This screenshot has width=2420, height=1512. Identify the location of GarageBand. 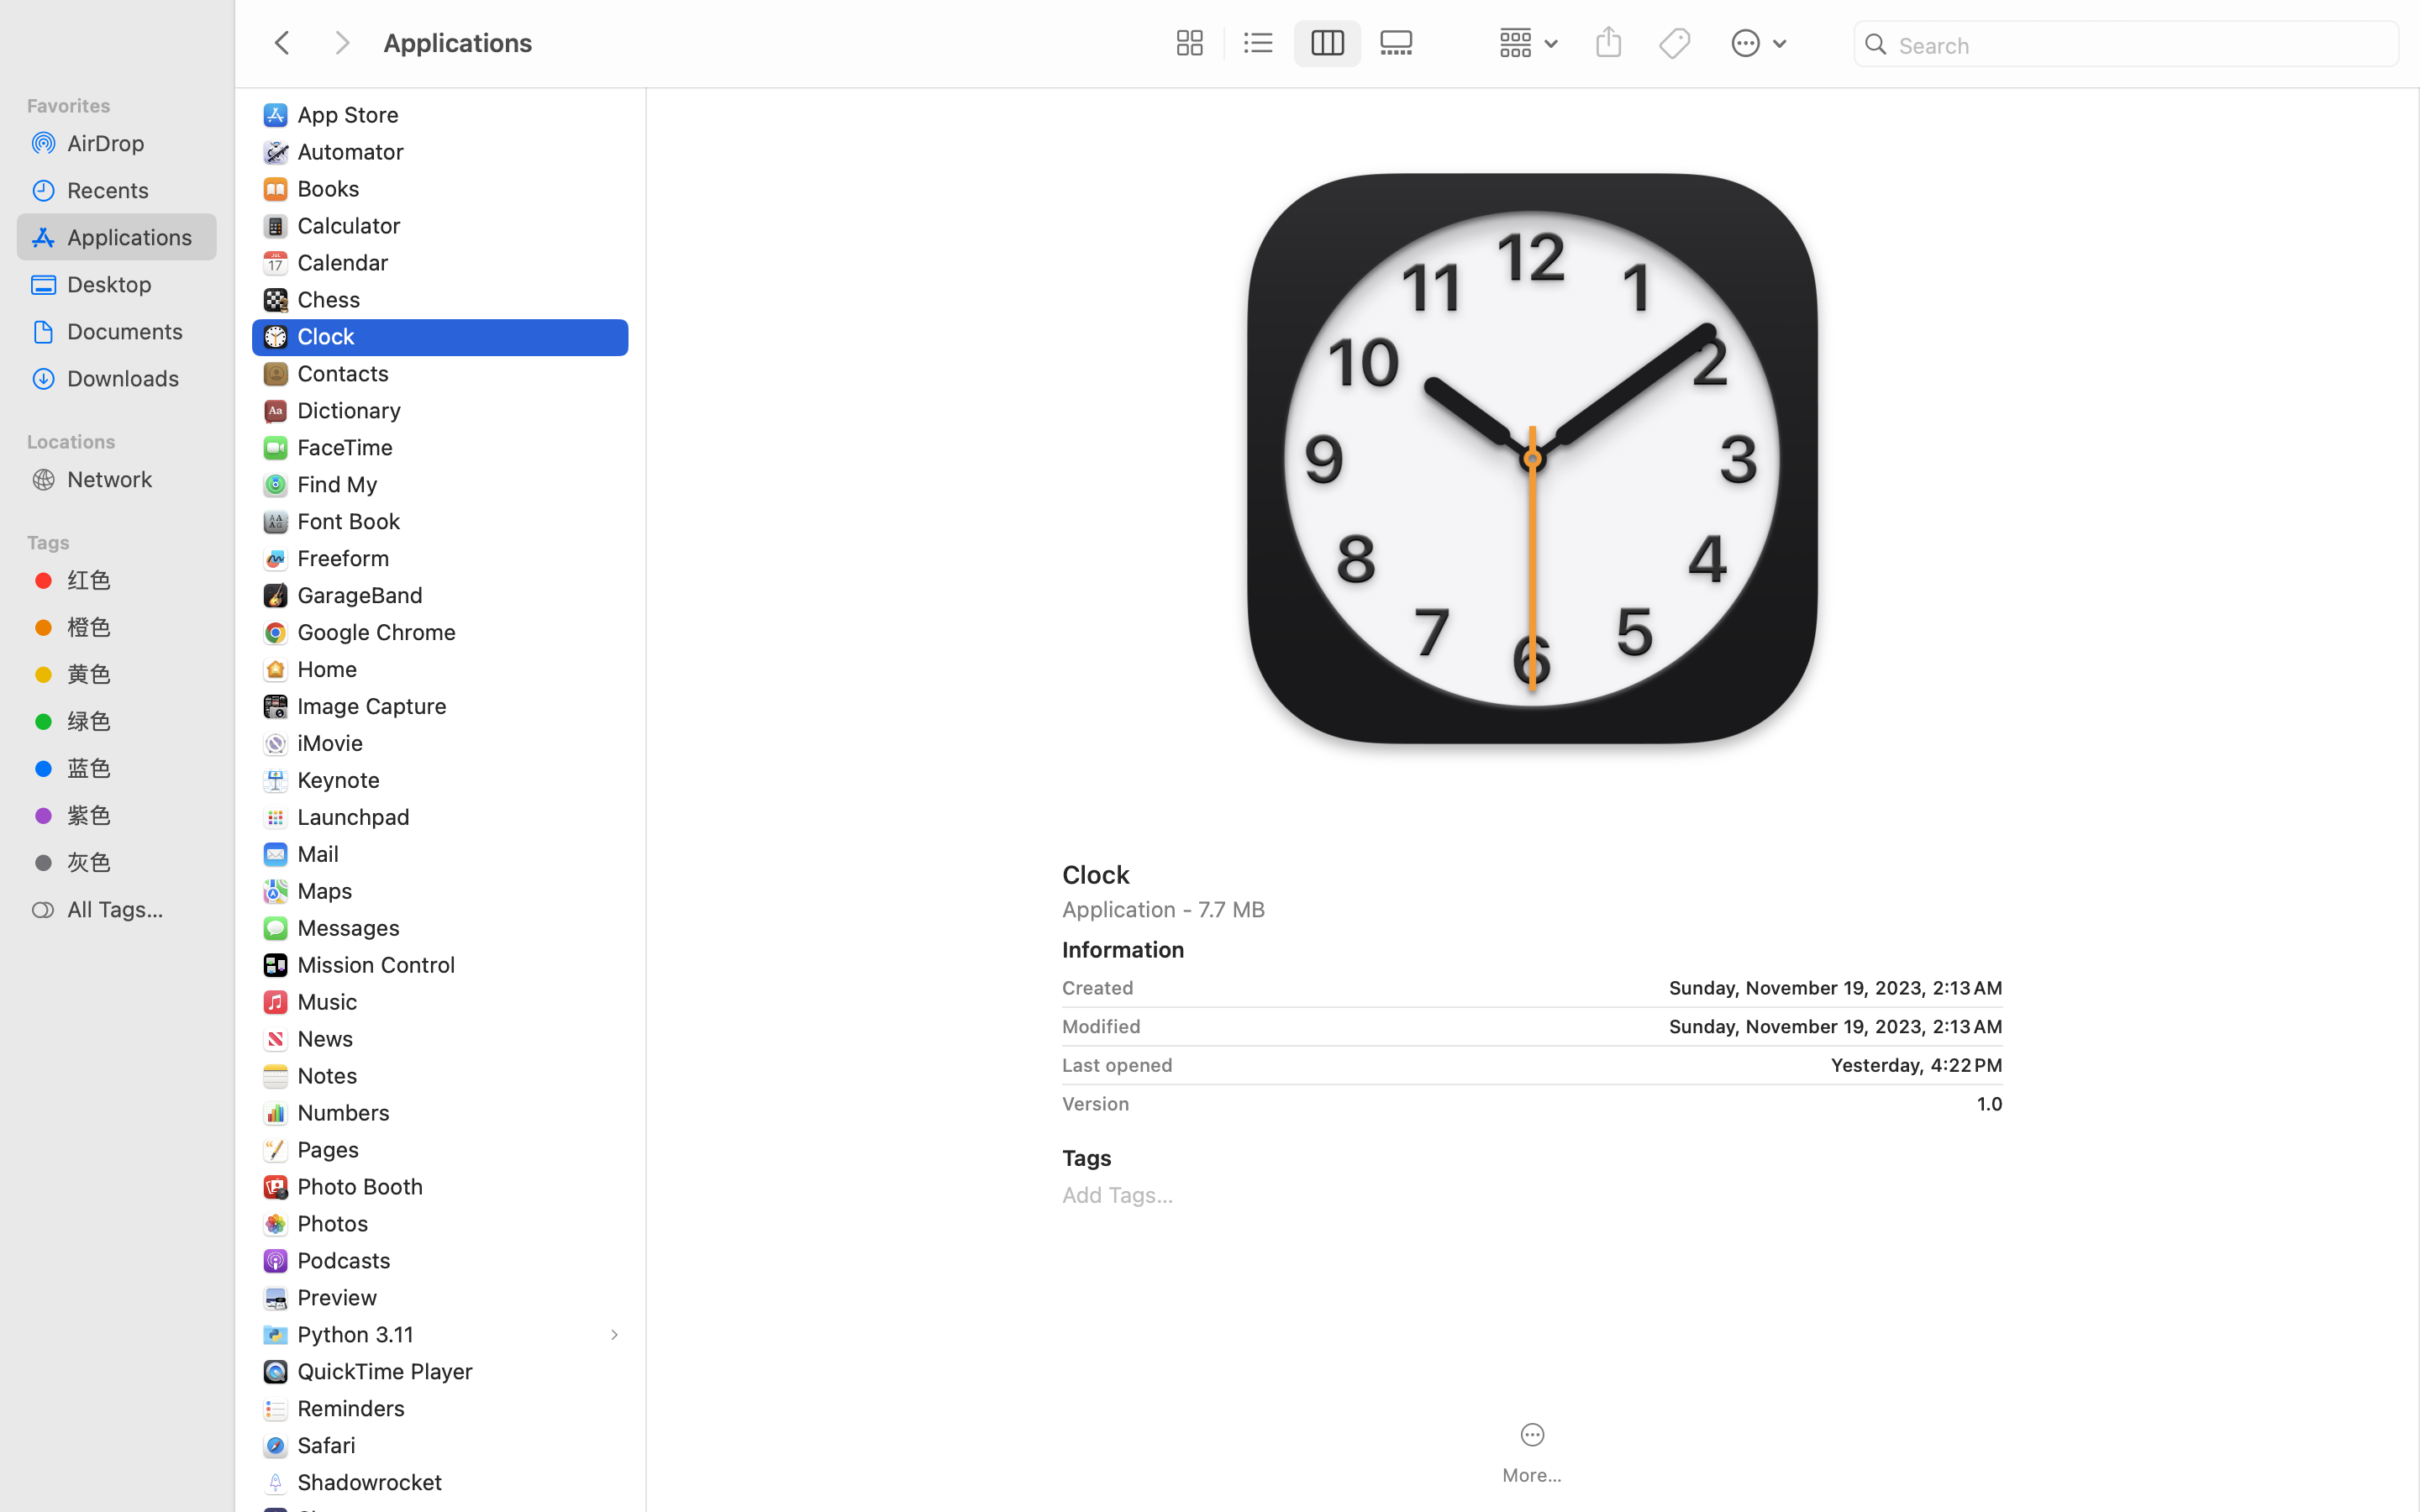
(364, 595).